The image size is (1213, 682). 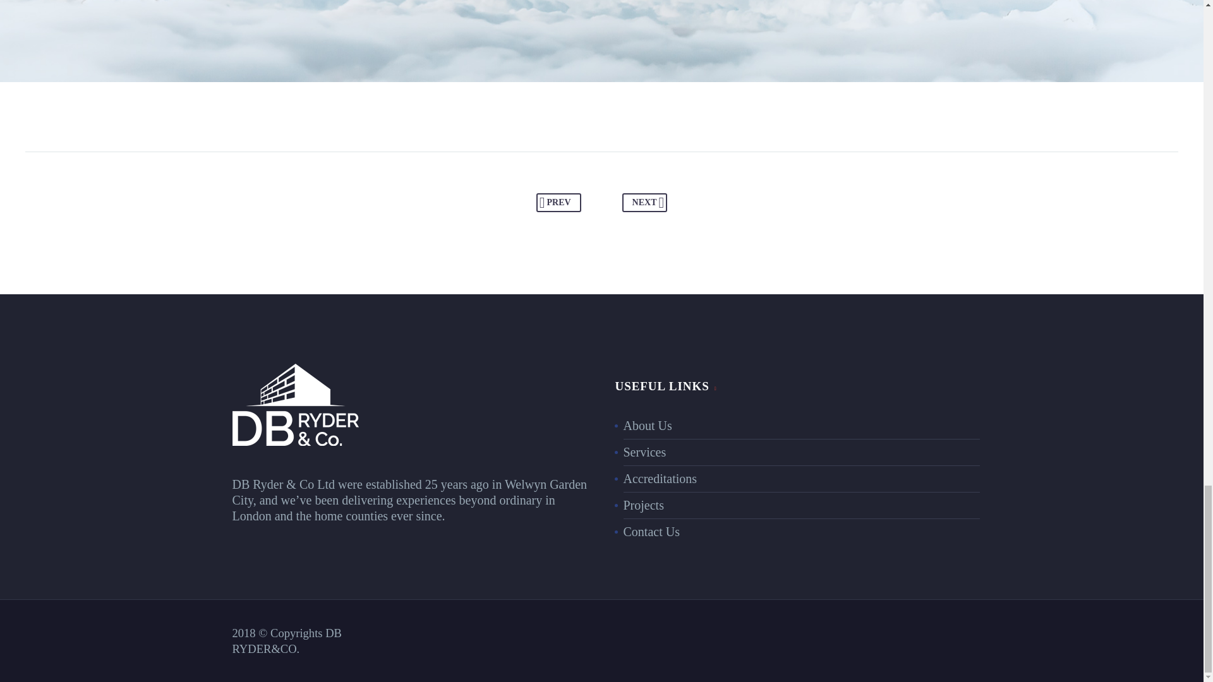 What do you see at coordinates (660, 479) in the screenshot?
I see `Accreditations` at bounding box center [660, 479].